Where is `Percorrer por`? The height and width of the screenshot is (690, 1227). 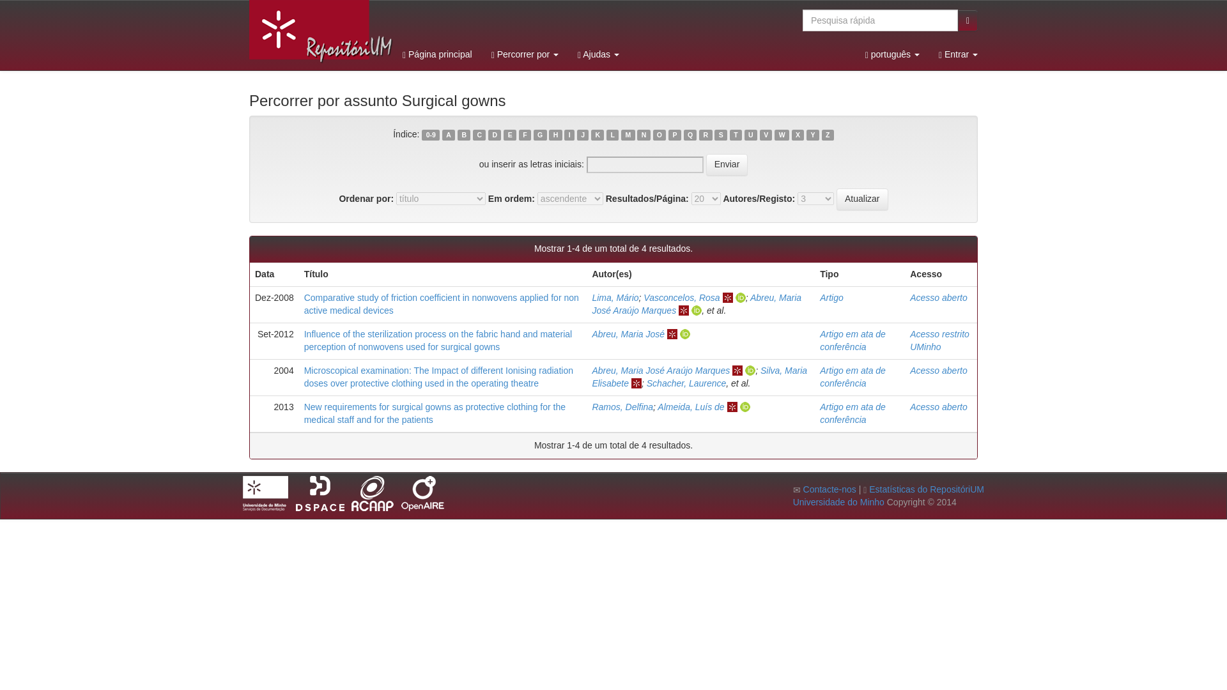
Percorrer por is located at coordinates (525, 54).